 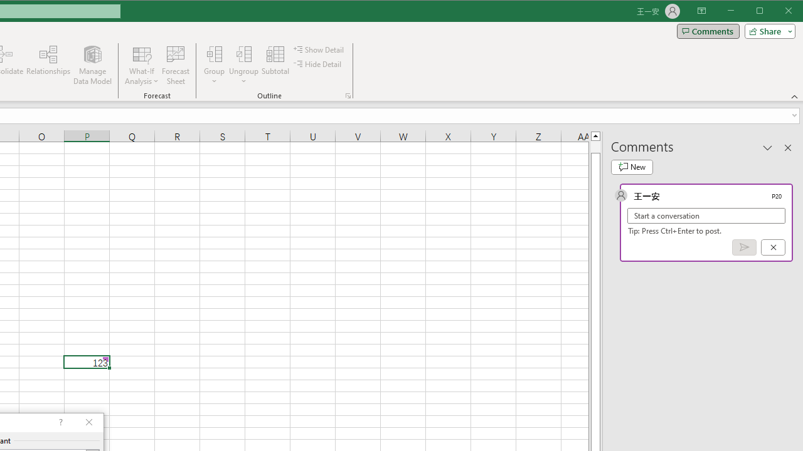 What do you see at coordinates (348, 95) in the screenshot?
I see `Group and Outline Settings` at bounding box center [348, 95].